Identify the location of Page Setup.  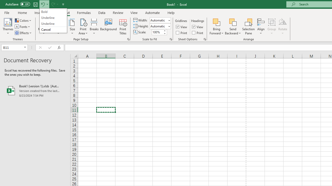
(171, 39).